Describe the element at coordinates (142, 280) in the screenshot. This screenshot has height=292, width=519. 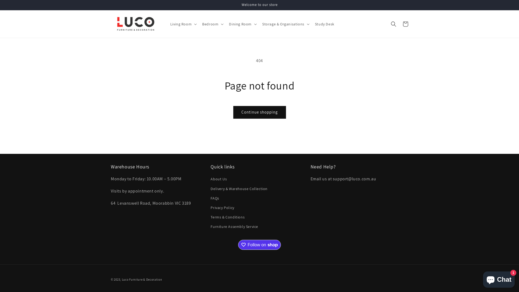
I see `Luco Furniture & Decoration` at that location.